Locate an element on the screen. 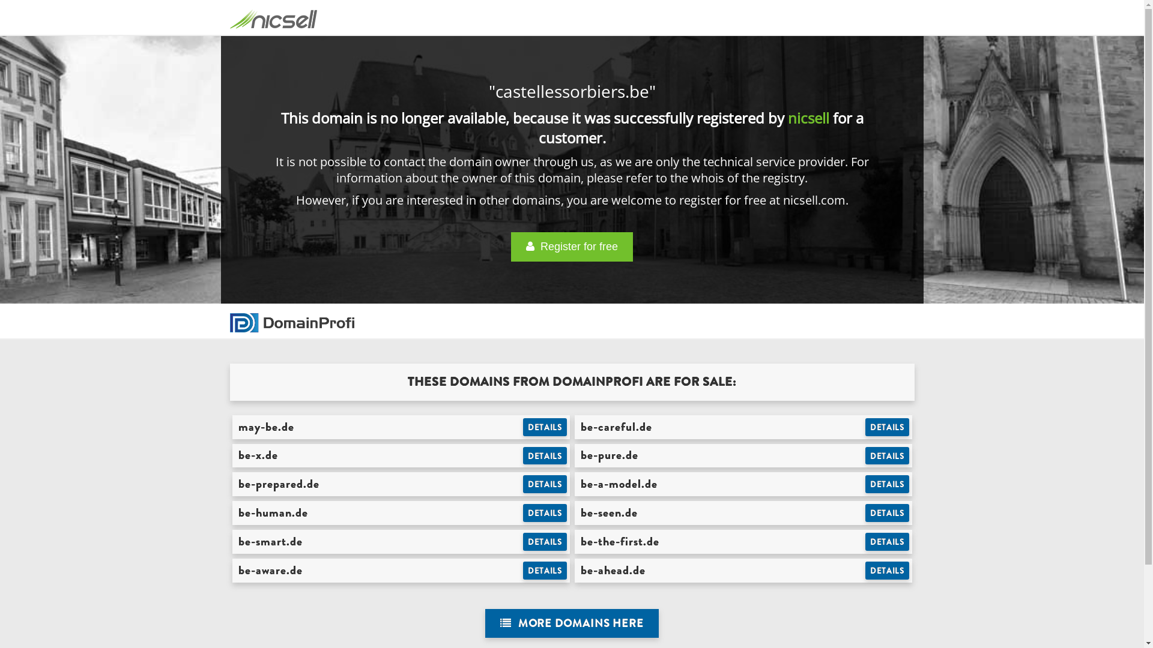 This screenshot has height=648, width=1153. DETAILS is located at coordinates (545, 484).